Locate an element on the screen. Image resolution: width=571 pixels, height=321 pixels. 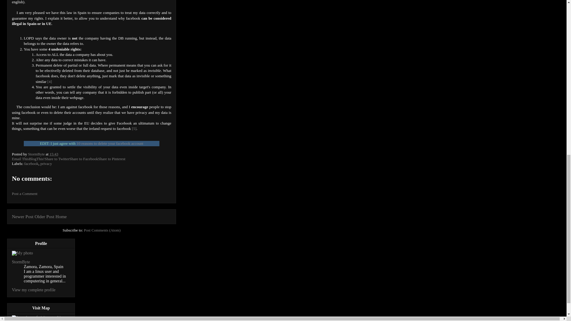
author profile is located at coordinates (37, 154).